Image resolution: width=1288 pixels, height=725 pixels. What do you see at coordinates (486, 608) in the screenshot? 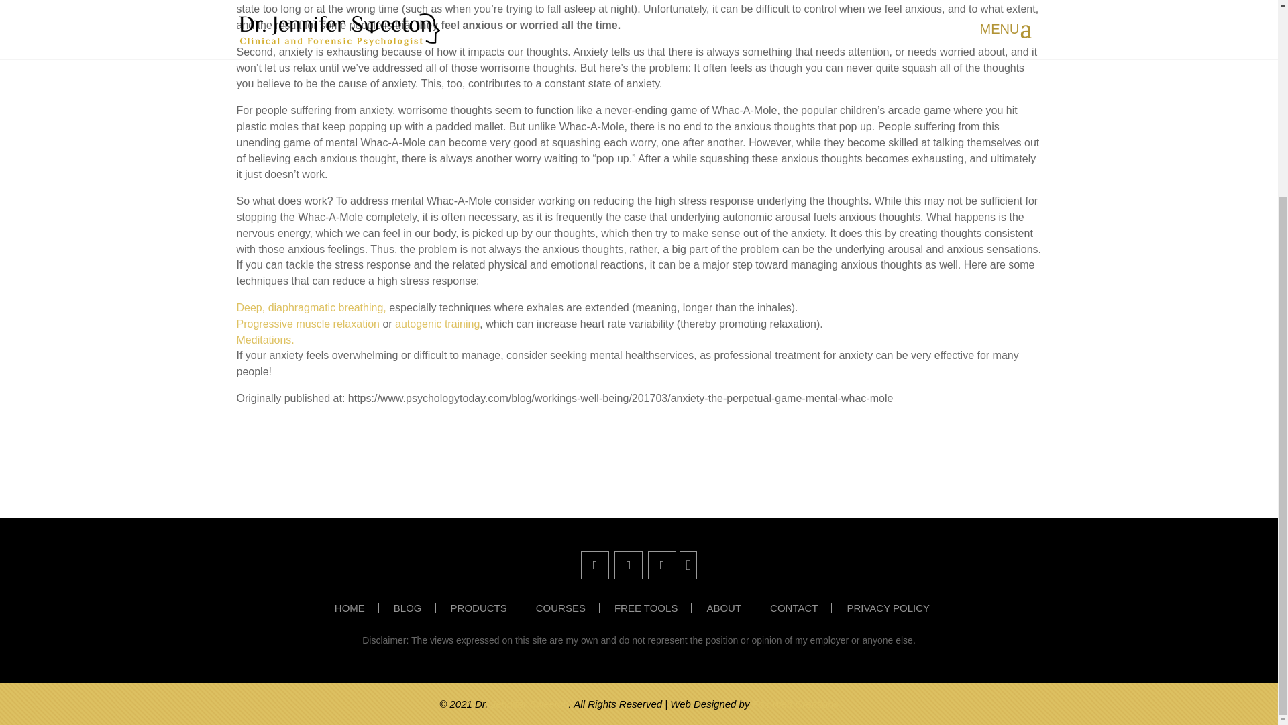
I see `PRODUCTS` at bounding box center [486, 608].